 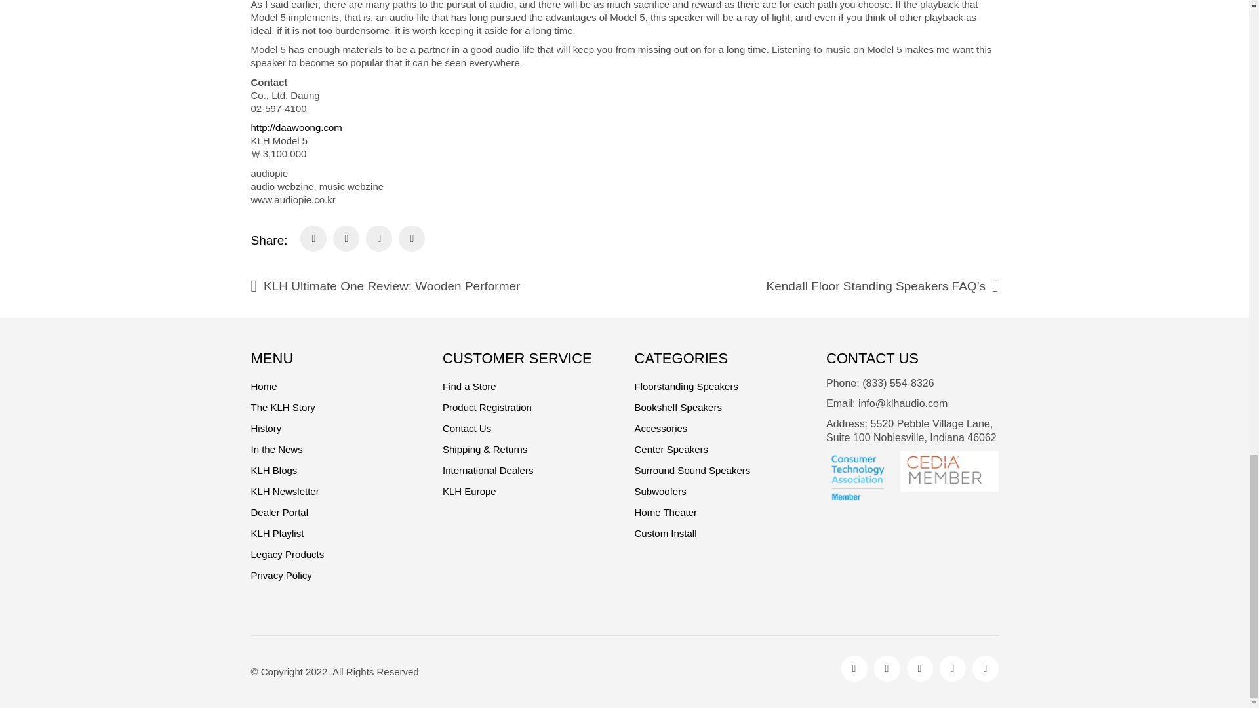 I want to click on YouTube, so click(x=985, y=669).